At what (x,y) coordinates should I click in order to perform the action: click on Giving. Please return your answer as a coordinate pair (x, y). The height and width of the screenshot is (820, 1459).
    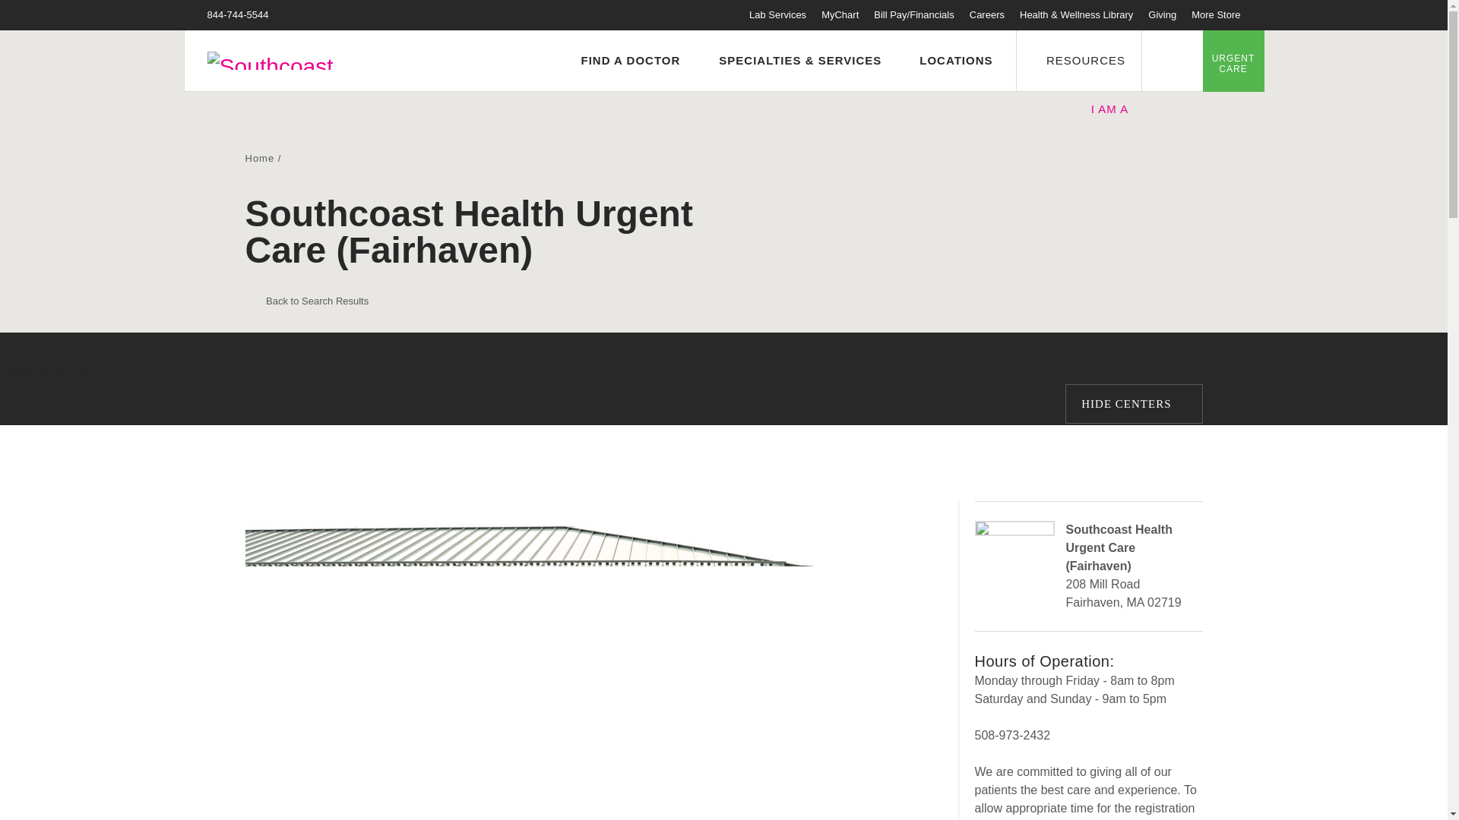
    Looking at the image, I should click on (1162, 14).